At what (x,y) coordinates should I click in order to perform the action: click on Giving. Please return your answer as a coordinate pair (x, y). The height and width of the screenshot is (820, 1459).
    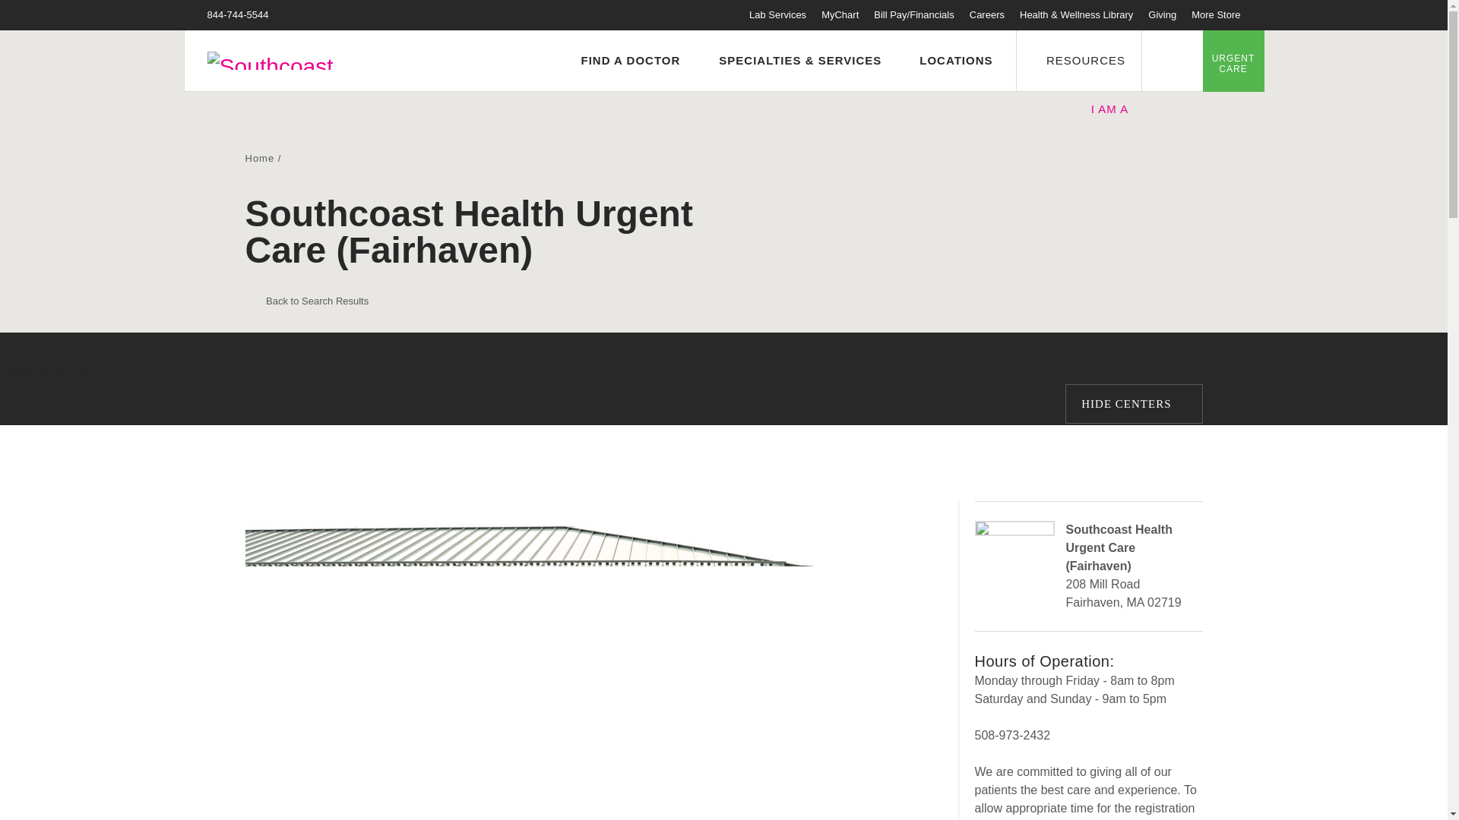
    Looking at the image, I should click on (1162, 14).